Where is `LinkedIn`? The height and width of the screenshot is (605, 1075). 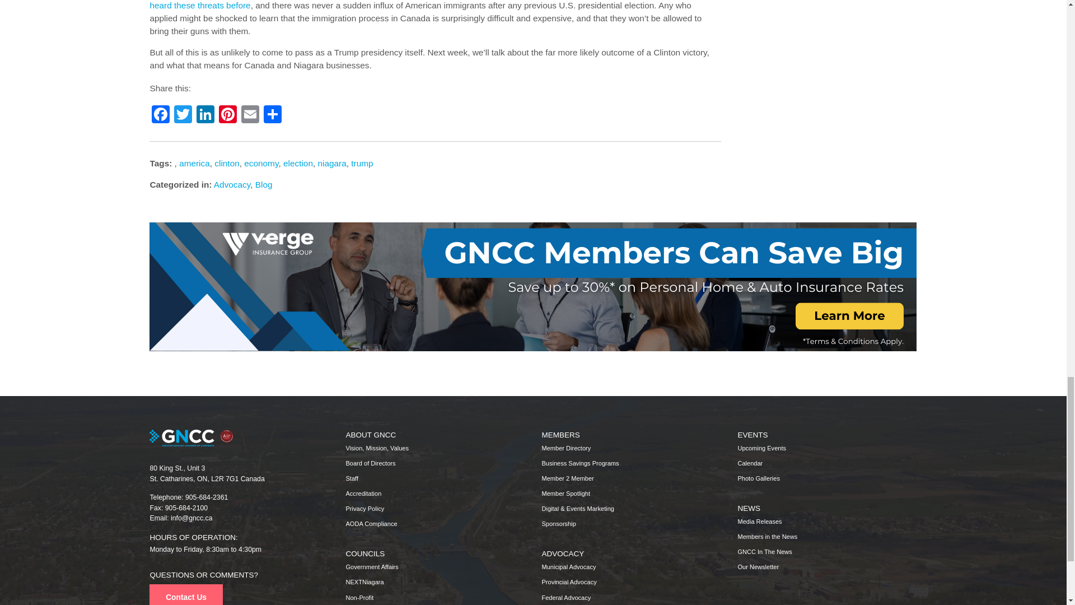
LinkedIn is located at coordinates (205, 115).